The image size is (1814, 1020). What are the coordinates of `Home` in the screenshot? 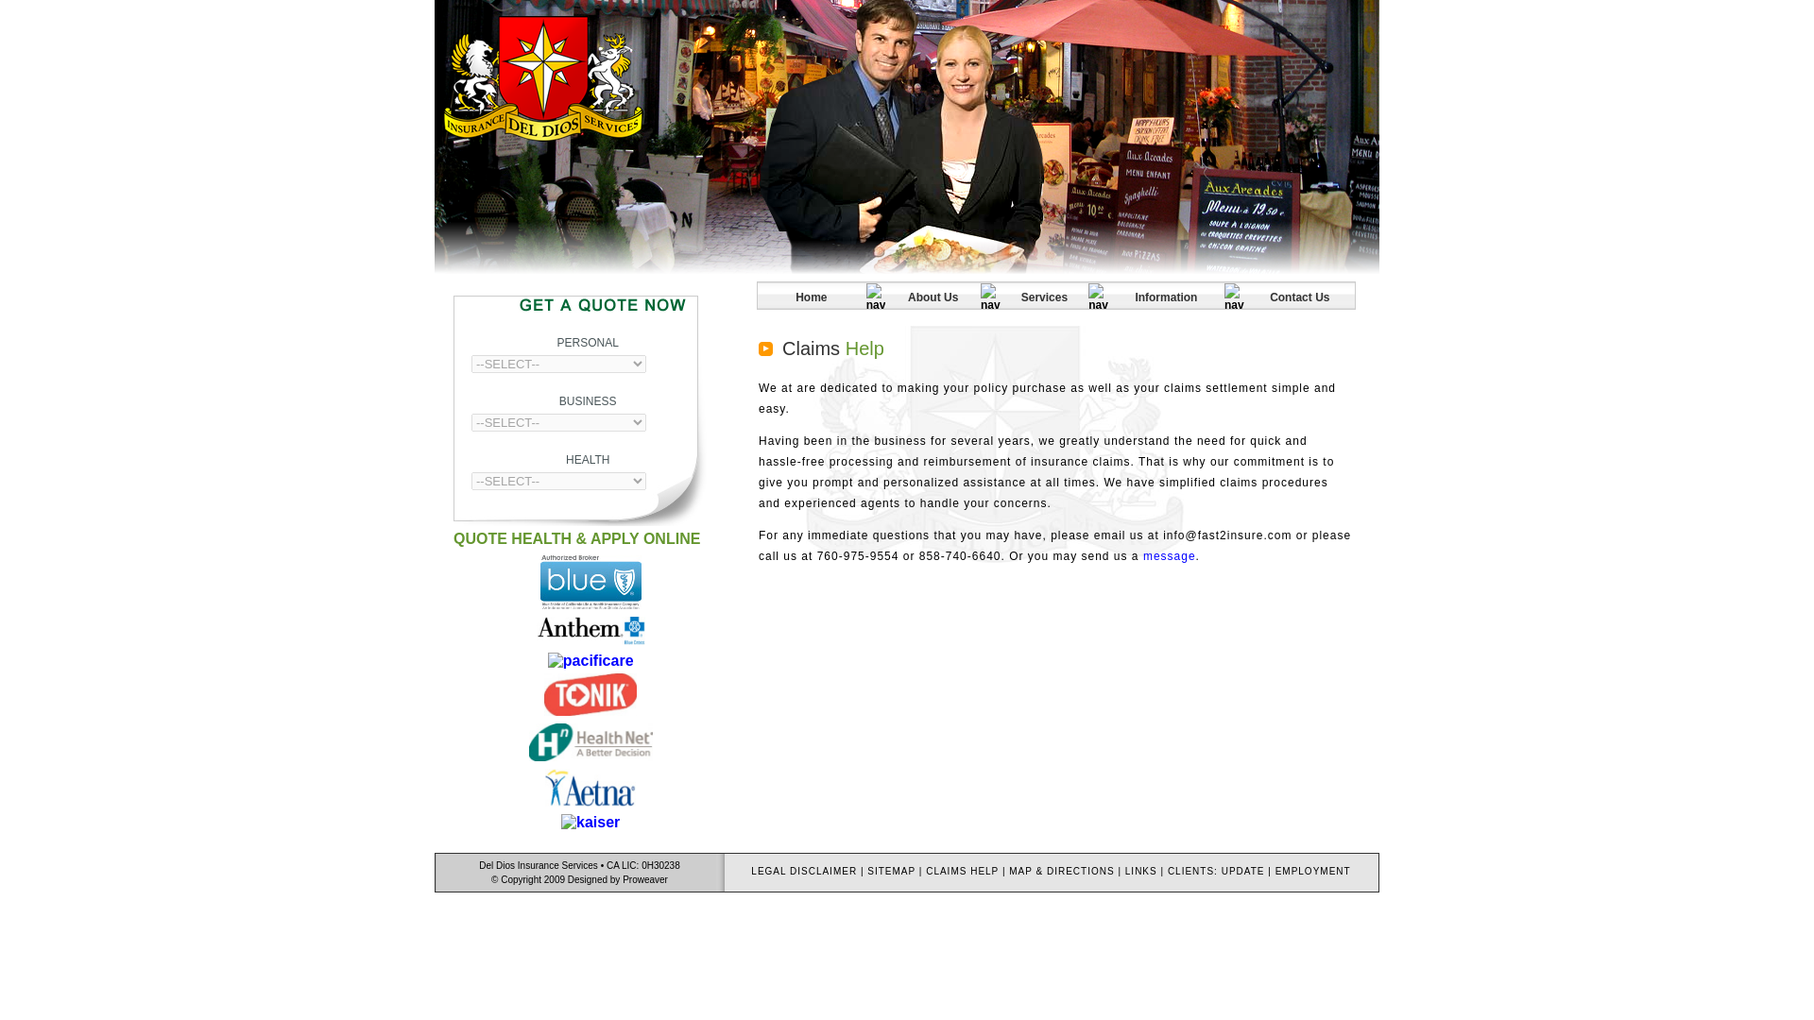 It's located at (811, 297).